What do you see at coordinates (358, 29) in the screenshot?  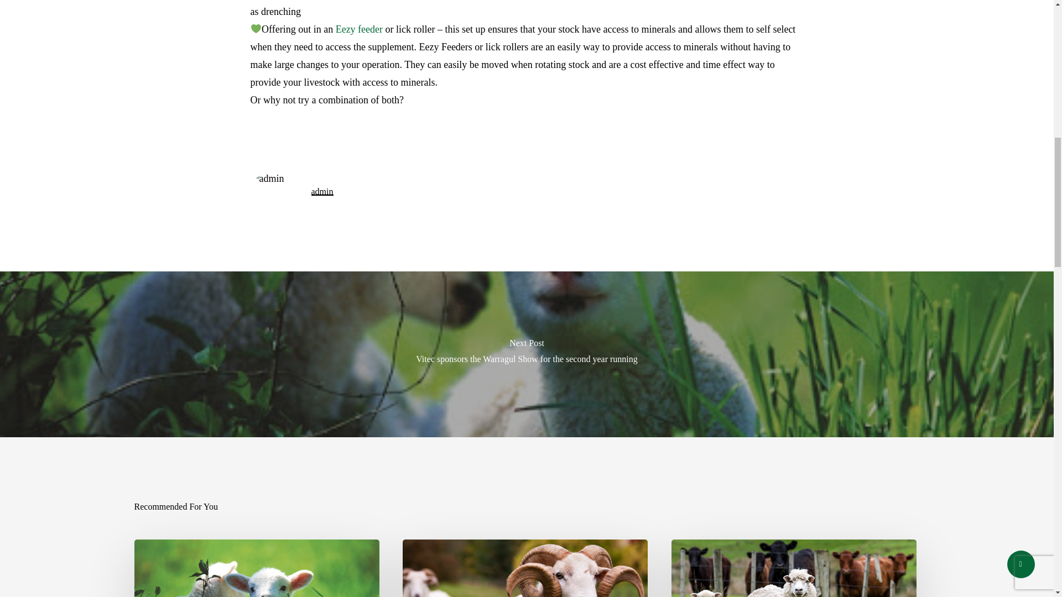 I see `Eezy feeder` at bounding box center [358, 29].